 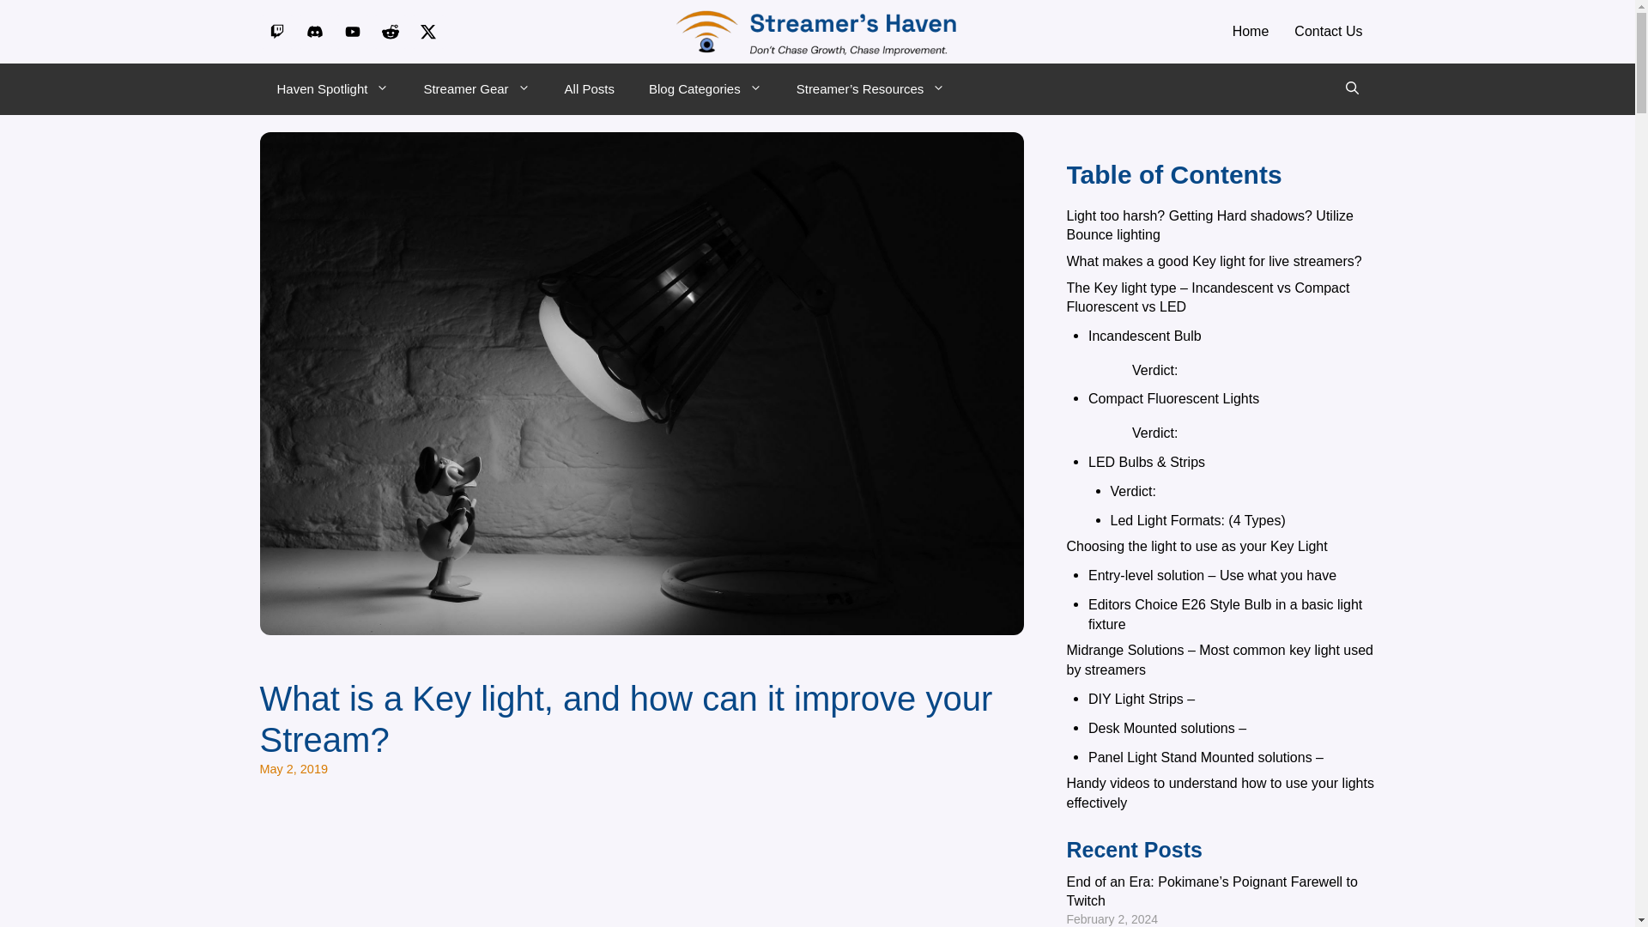 What do you see at coordinates (640, 867) in the screenshot?
I see `Boost your Webcam Quality!` at bounding box center [640, 867].